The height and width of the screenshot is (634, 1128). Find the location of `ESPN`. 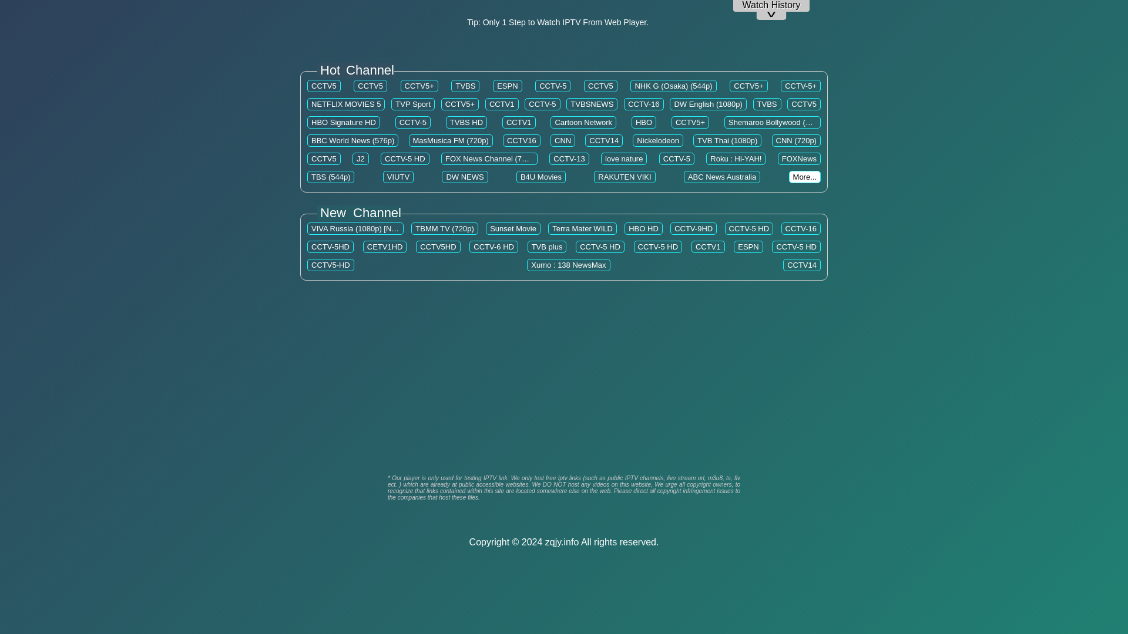

ESPN is located at coordinates (508, 86).